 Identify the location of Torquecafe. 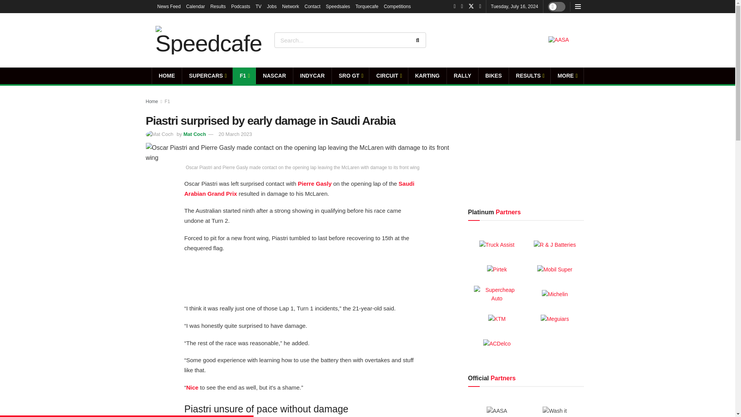
(367, 6).